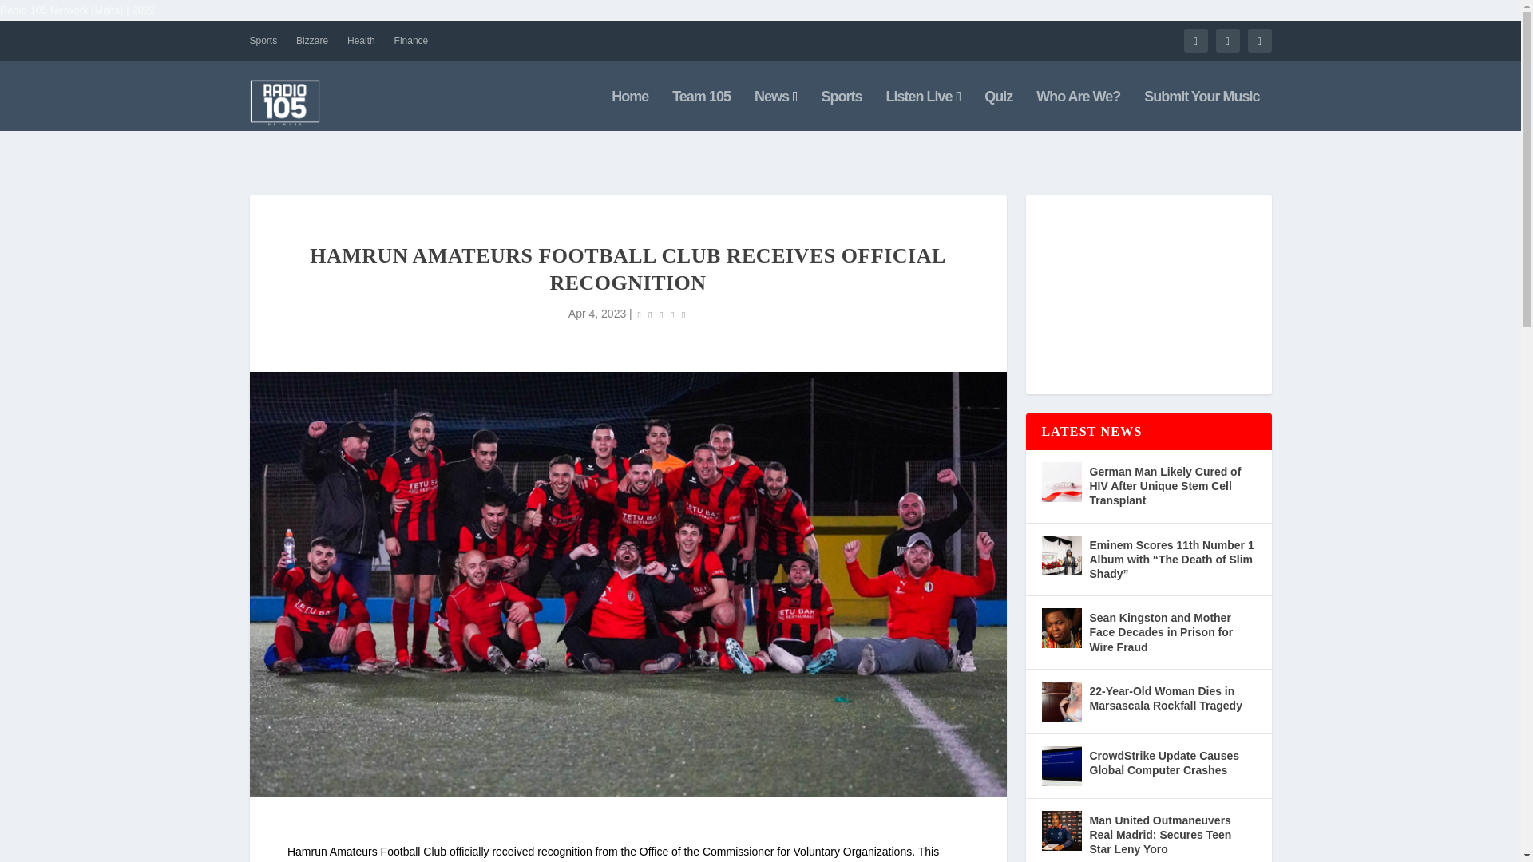 The width and height of the screenshot is (1533, 862). Describe the element at coordinates (923, 110) in the screenshot. I see `Listen Live` at that location.